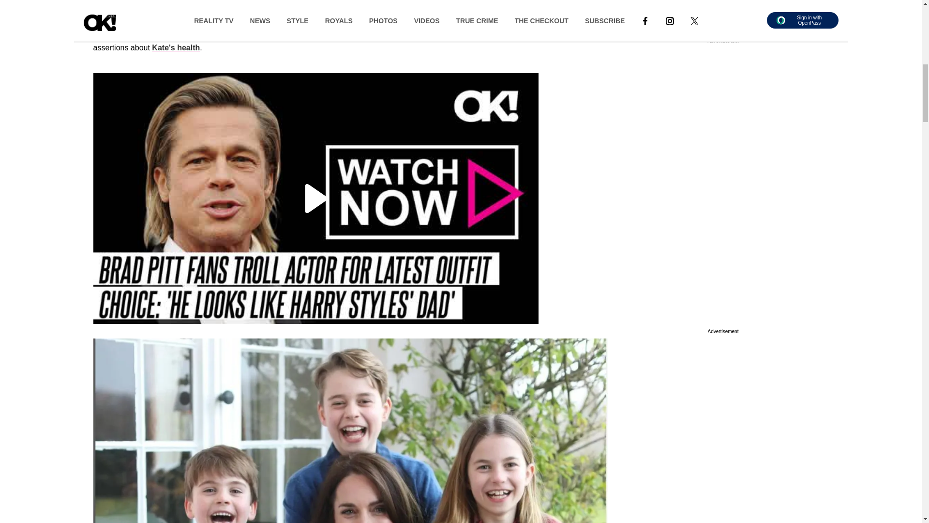 The height and width of the screenshot is (523, 929). What do you see at coordinates (468, 16) in the screenshot?
I see `Instagram` at bounding box center [468, 16].